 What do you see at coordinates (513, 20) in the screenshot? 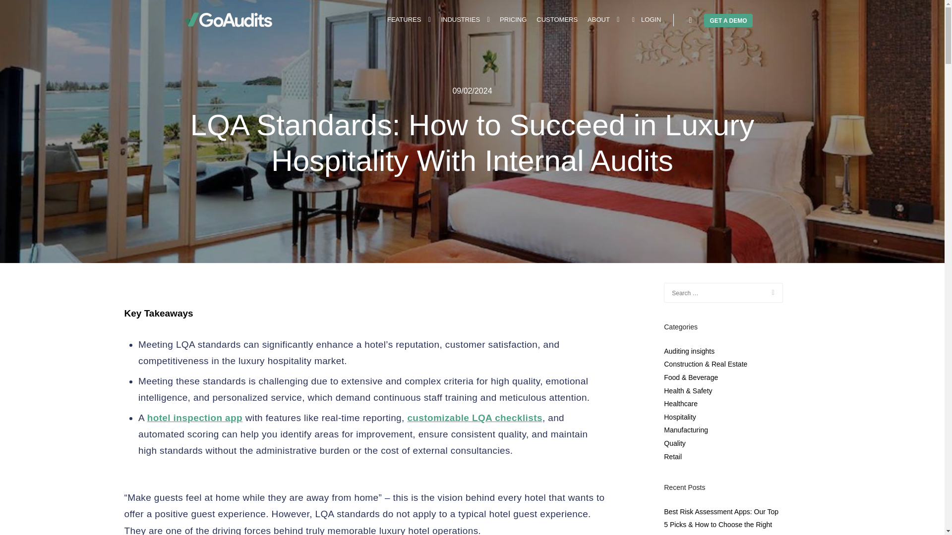
I see `PRICING` at bounding box center [513, 20].